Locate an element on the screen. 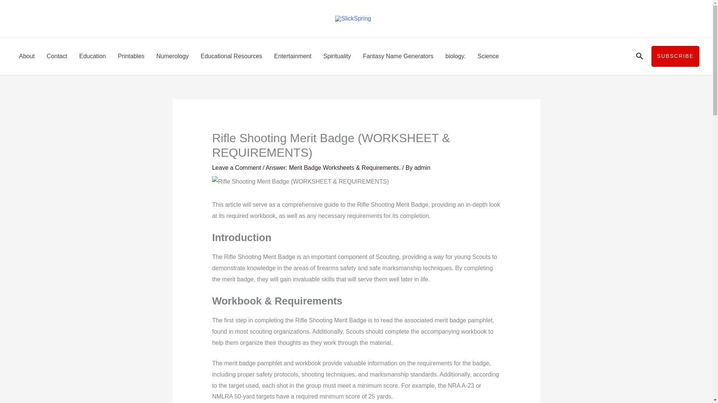  Educational Resources is located at coordinates (231, 56).